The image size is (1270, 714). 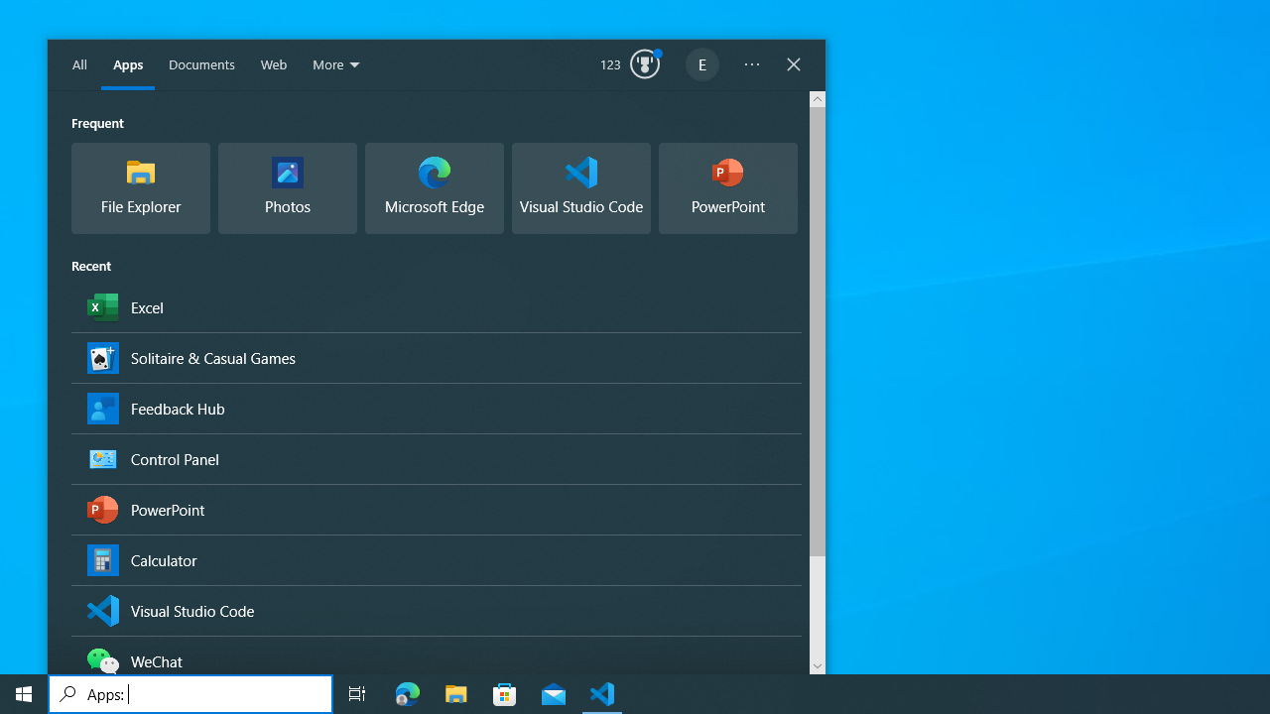 What do you see at coordinates (128, 65) in the screenshot?
I see `Apps` at bounding box center [128, 65].